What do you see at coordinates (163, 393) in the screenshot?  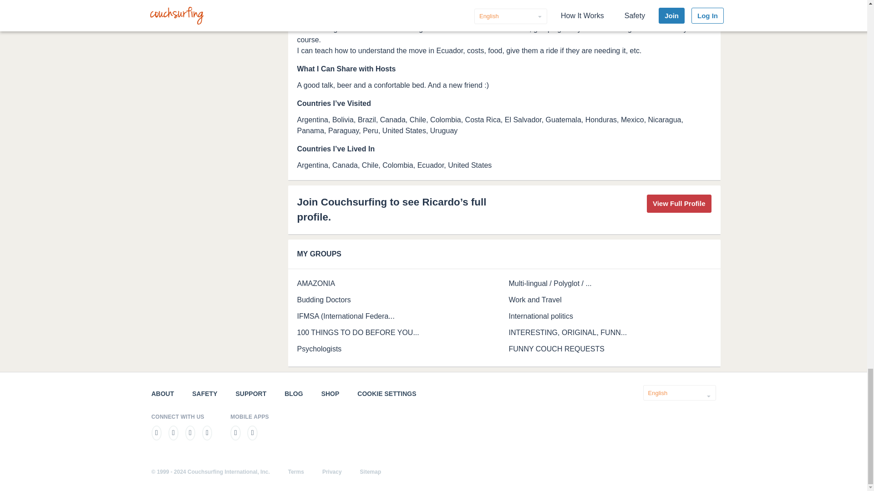 I see `ABOUT` at bounding box center [163, 393].